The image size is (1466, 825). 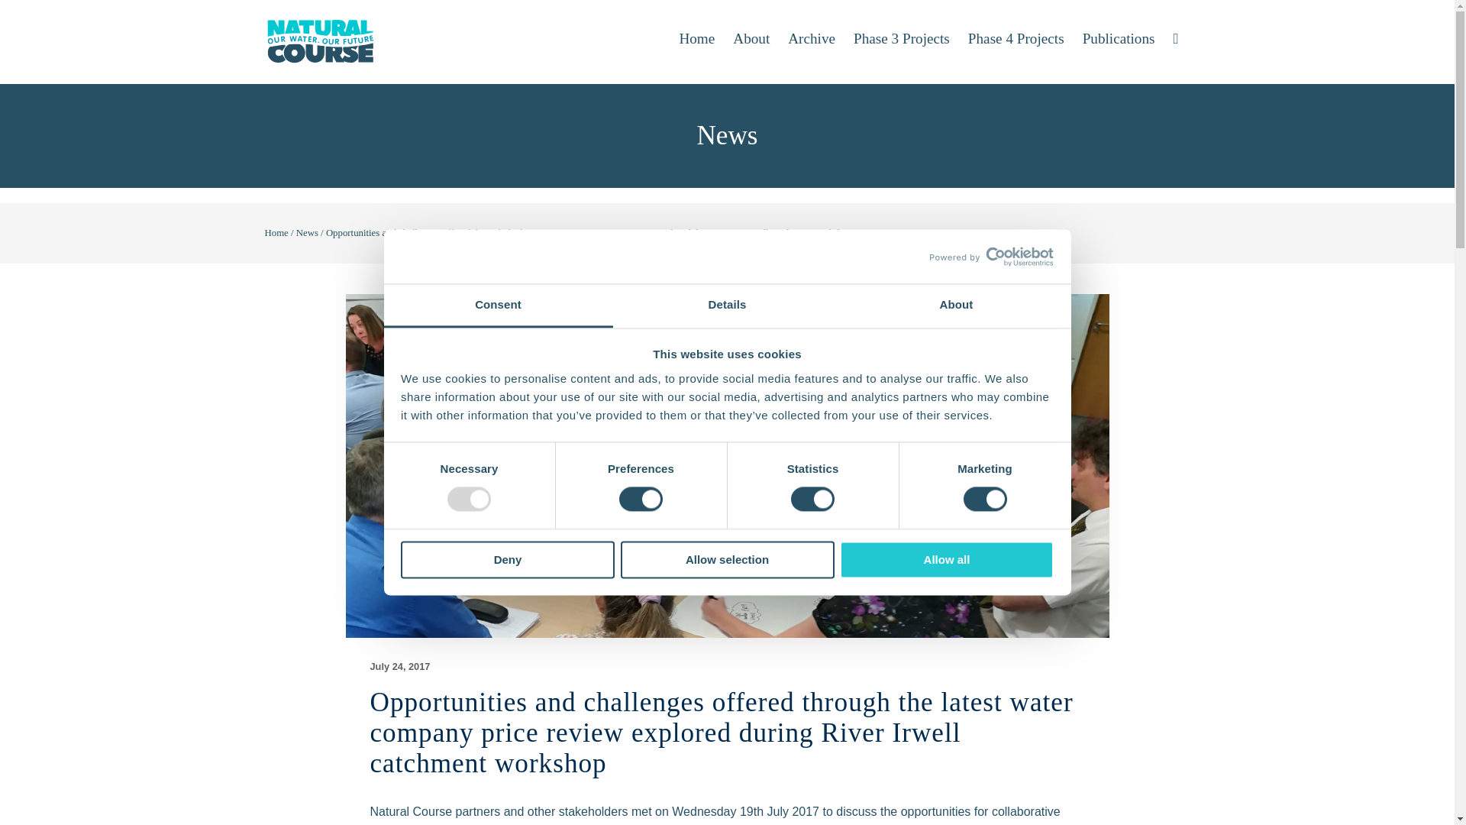 What do you see at coordinates (947, 559) in the screenshot?
I see `Allow all` at bounding box center [947, 559].